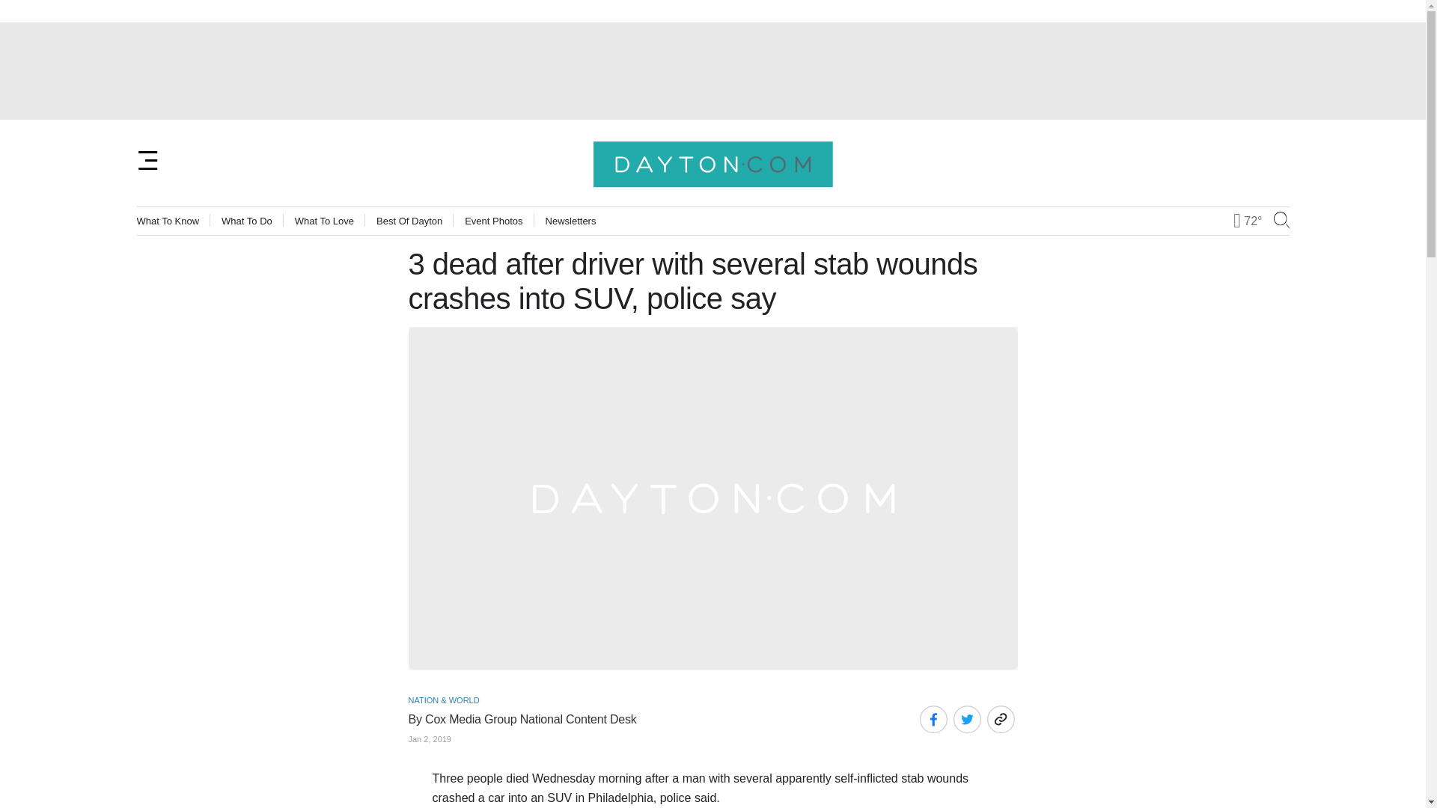 Image resolution: width=1437 pixels, height=808 pixels. Describe the element at coordinates (409, 221) in the screenshot. I see `Best Of Dayton` at that location.